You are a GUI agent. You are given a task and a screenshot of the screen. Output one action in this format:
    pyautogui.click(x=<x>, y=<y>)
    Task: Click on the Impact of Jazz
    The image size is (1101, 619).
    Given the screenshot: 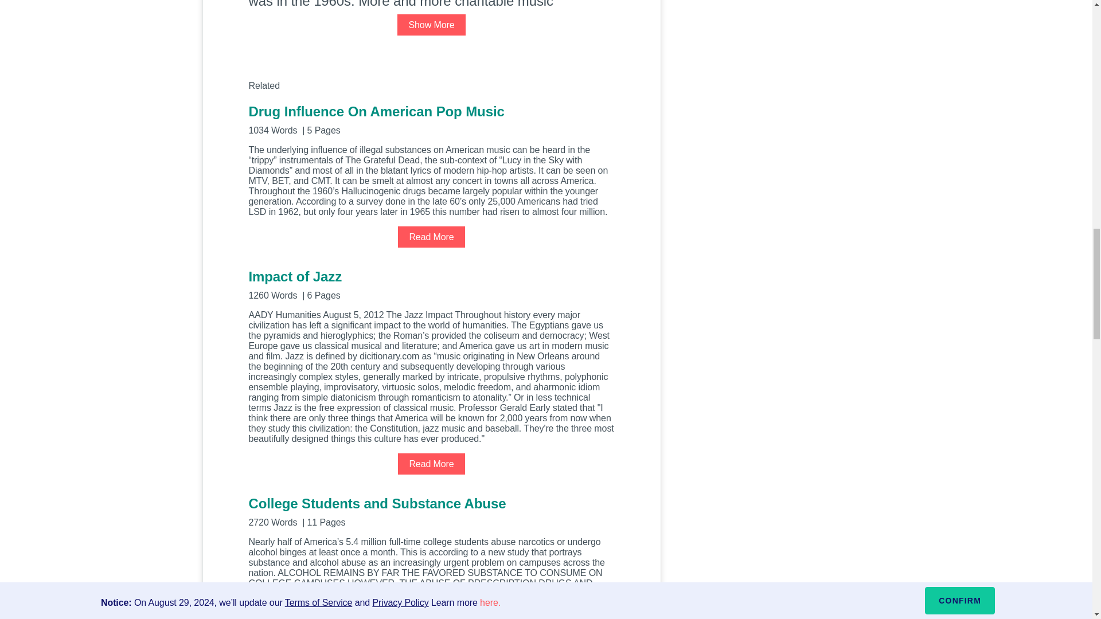 What is the action you would take?
    pyautogui.click(x=431, y=283)
    